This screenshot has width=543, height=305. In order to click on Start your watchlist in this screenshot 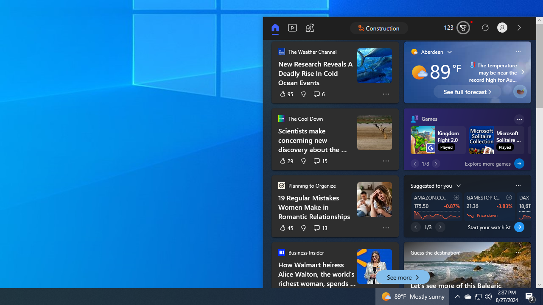, I will do `click(519, 227)`.